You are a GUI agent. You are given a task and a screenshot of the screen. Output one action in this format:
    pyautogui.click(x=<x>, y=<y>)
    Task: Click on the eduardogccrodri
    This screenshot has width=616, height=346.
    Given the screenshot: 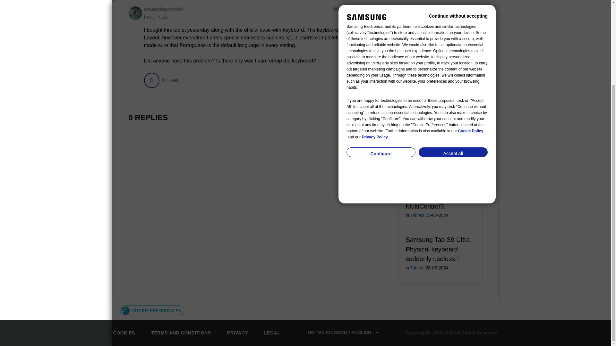 What is the action you would take?
    pyautogui.click(x=164, y=9)
    